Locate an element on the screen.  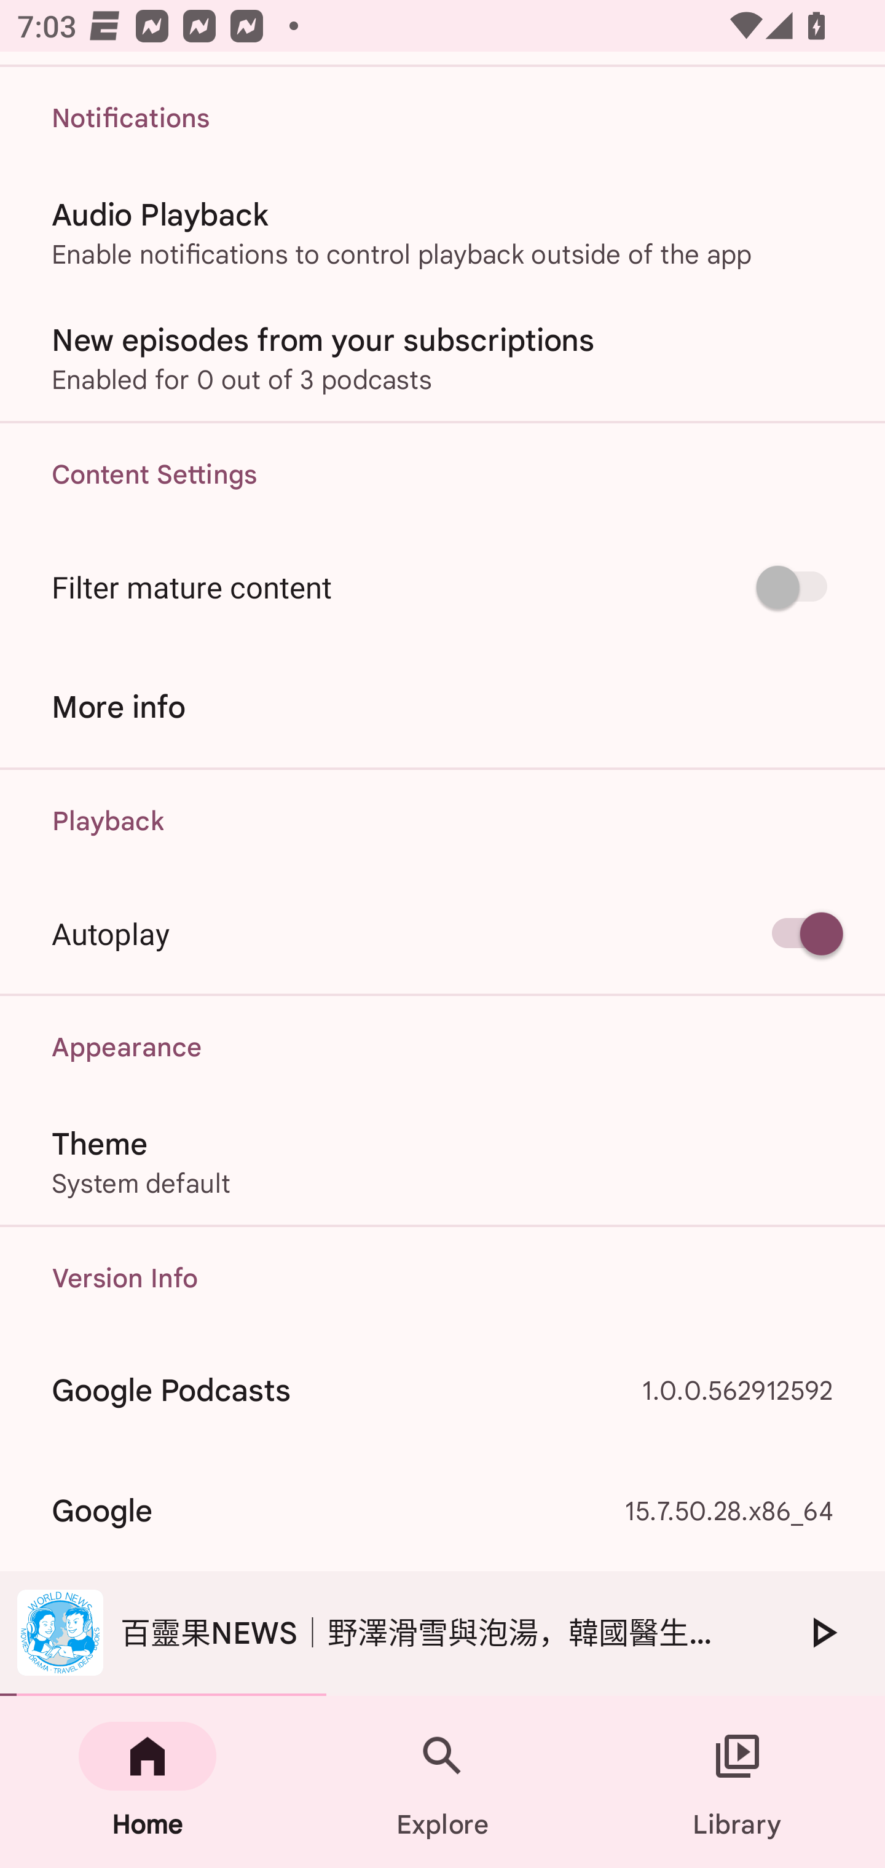
Autoplay is located at coordinates (442, 933).